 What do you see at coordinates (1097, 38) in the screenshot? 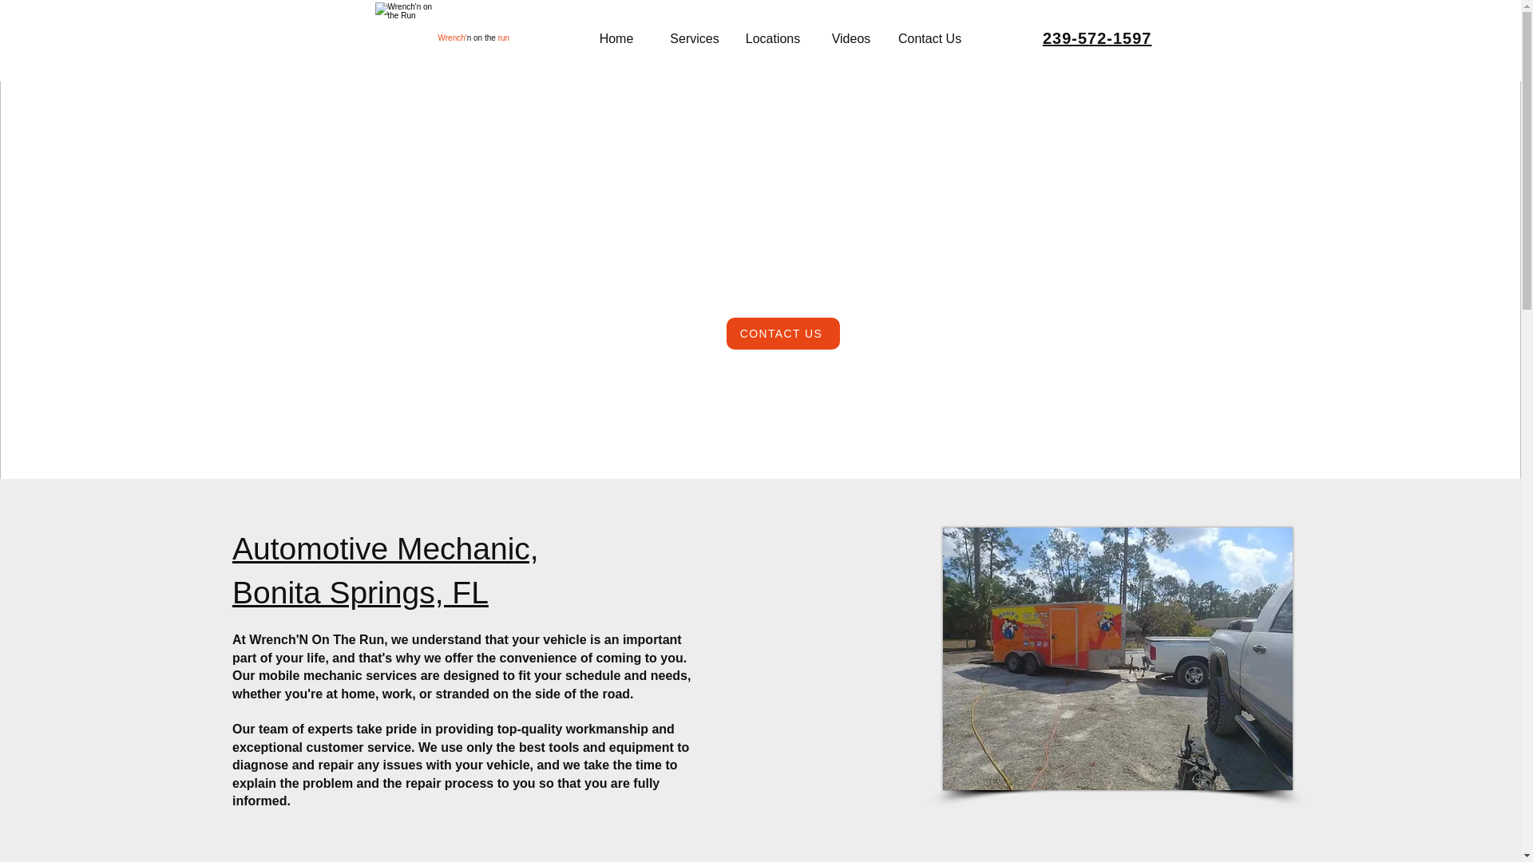
I see `239-572-1597` at bounding box center [1097, 38].